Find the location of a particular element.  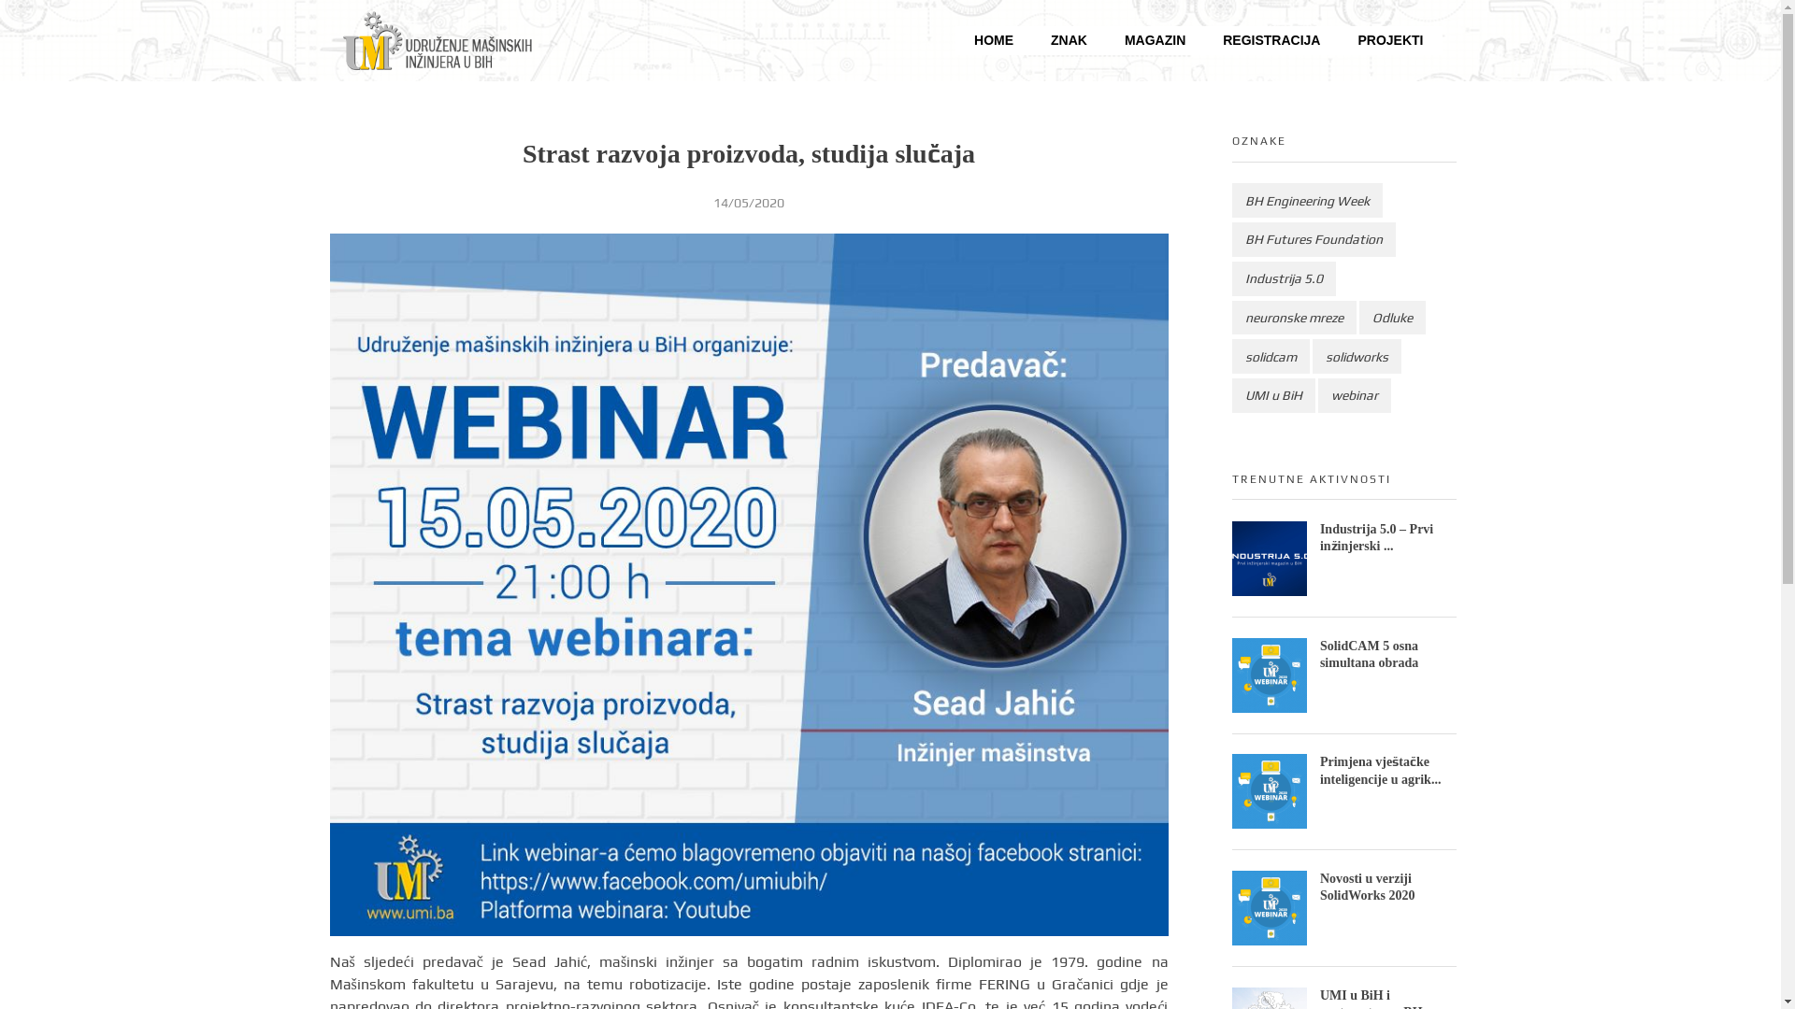

BH Engineering Week is located at coordinates (1307, 200).